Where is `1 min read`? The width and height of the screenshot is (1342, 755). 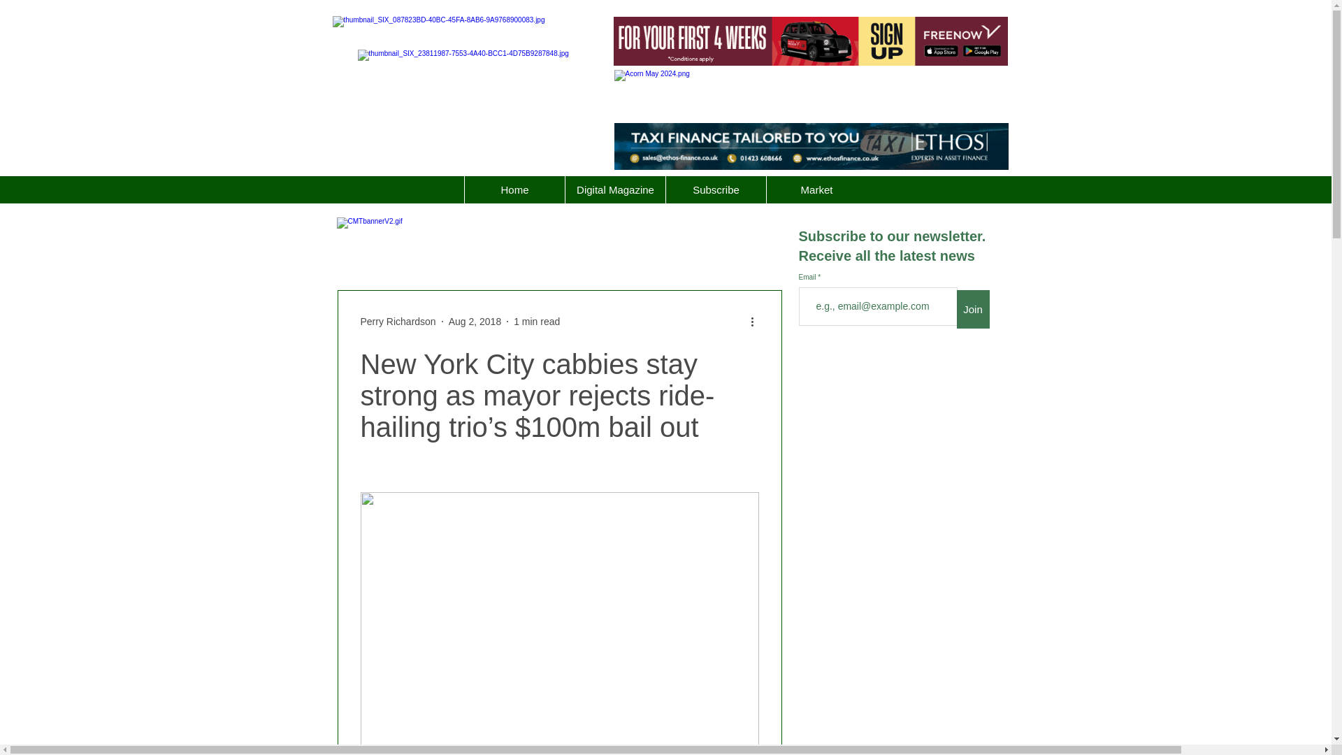
1 min read is located at coordinates (537, 322).